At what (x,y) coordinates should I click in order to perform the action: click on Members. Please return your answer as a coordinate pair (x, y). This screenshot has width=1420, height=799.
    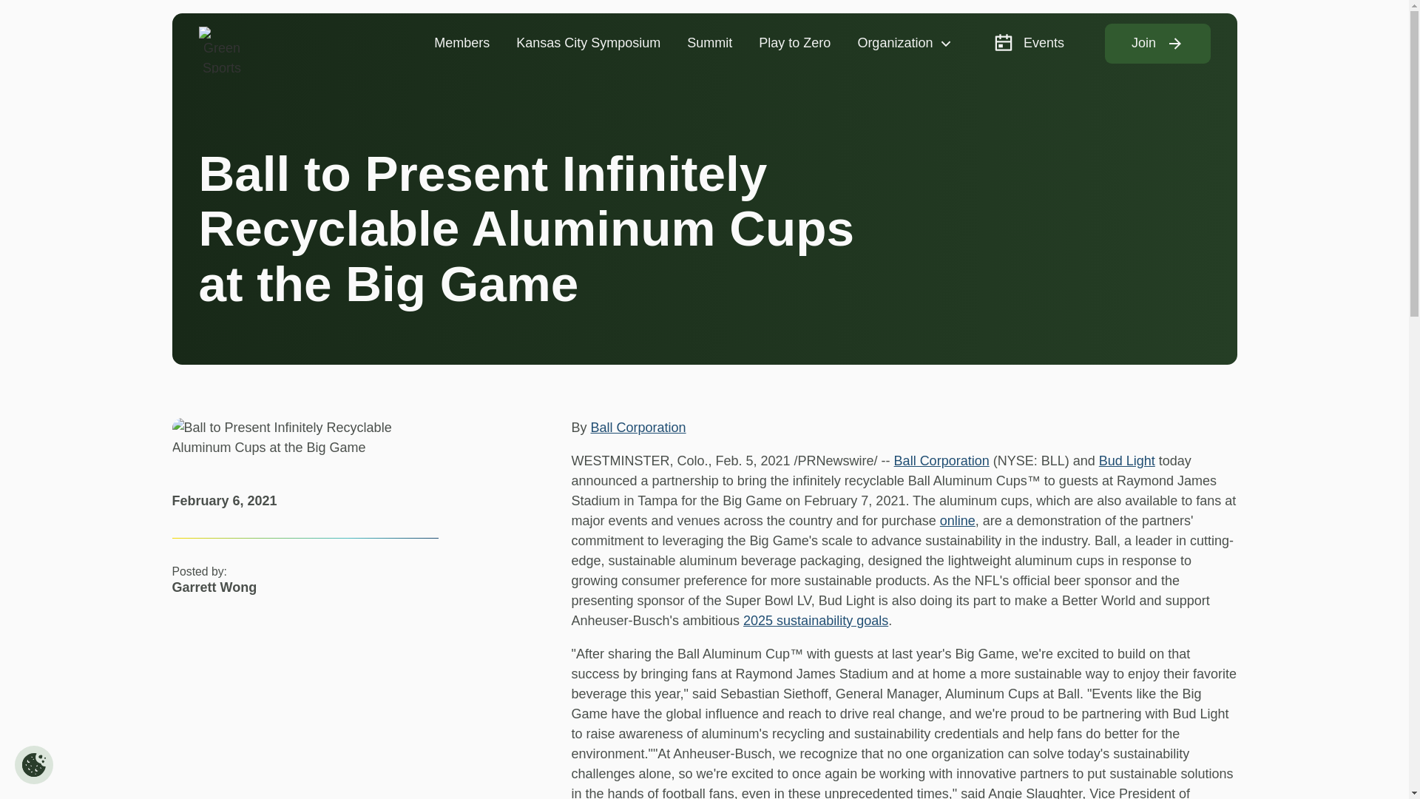
    Looking at the image, I should click on (461, 43).